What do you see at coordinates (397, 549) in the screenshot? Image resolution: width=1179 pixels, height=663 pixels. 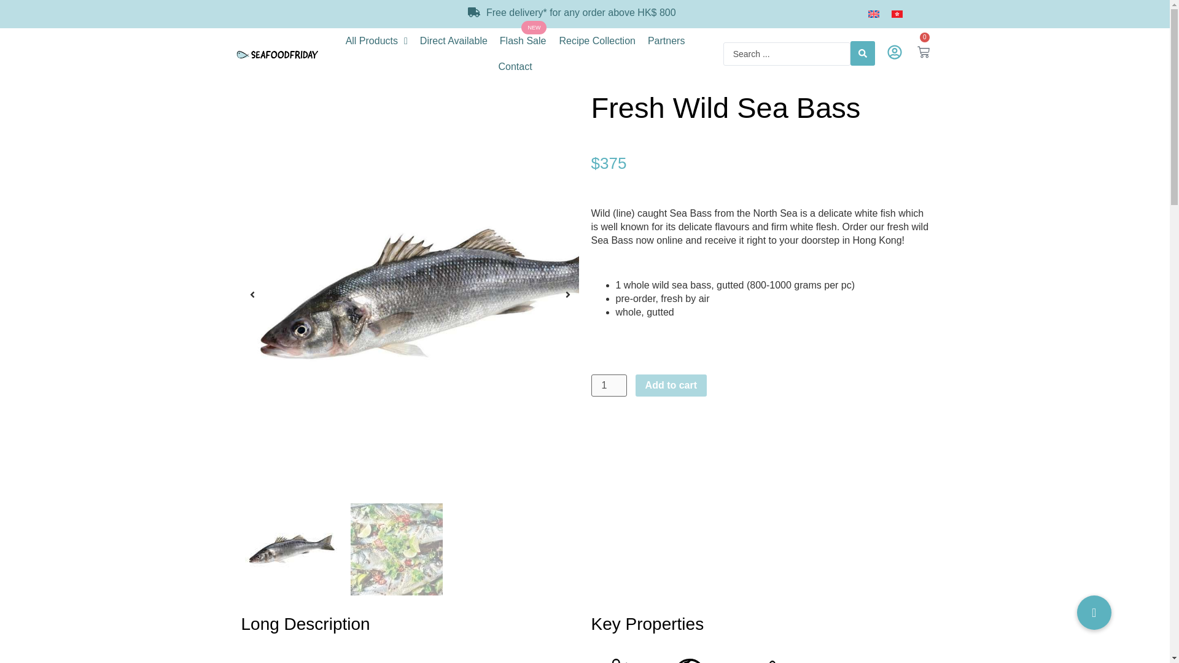 I see `fresh prepared wild sea bass` at bounding box center [397, 549].